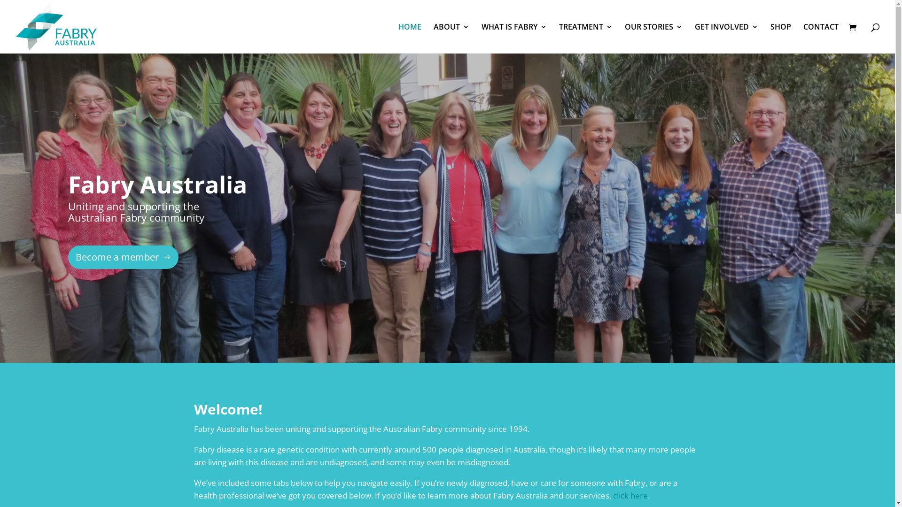 The width and height of the screenshot is (902, 507). Describe the element at coordinates (630, 496) in the screenshot. I see `click here` at that location.